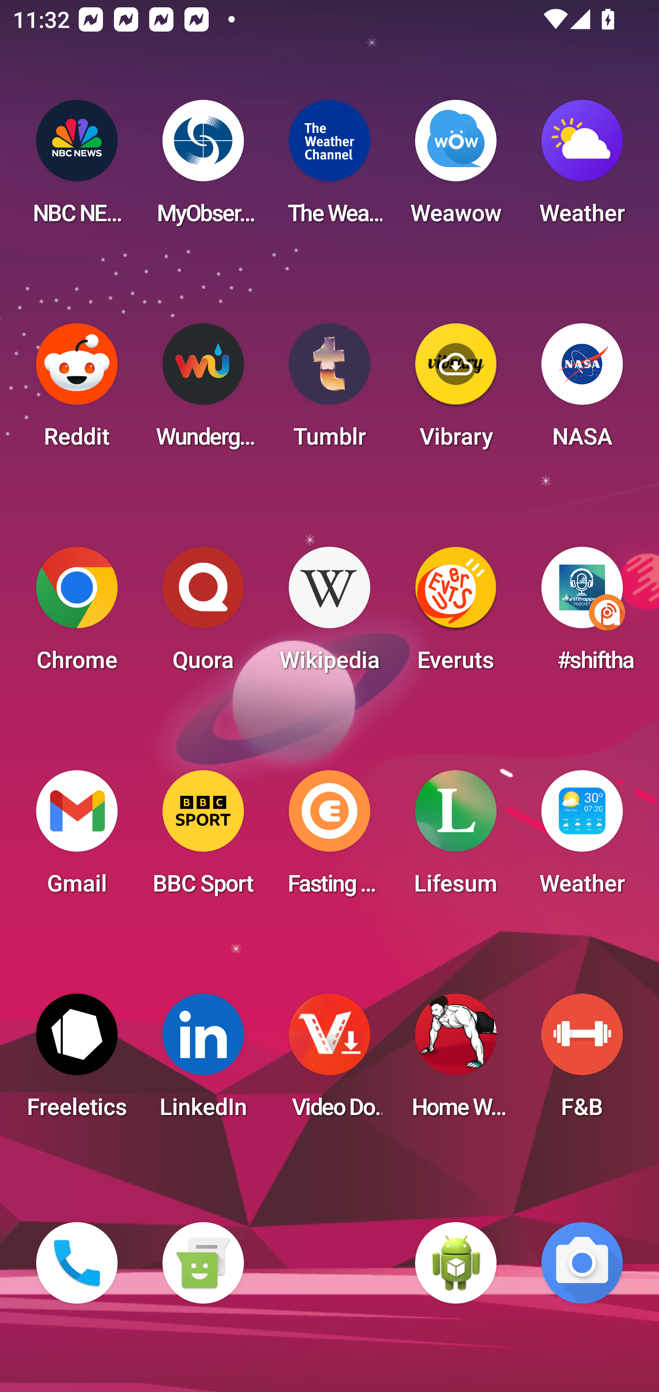  I want to click on F&B, so click(582, 1061).